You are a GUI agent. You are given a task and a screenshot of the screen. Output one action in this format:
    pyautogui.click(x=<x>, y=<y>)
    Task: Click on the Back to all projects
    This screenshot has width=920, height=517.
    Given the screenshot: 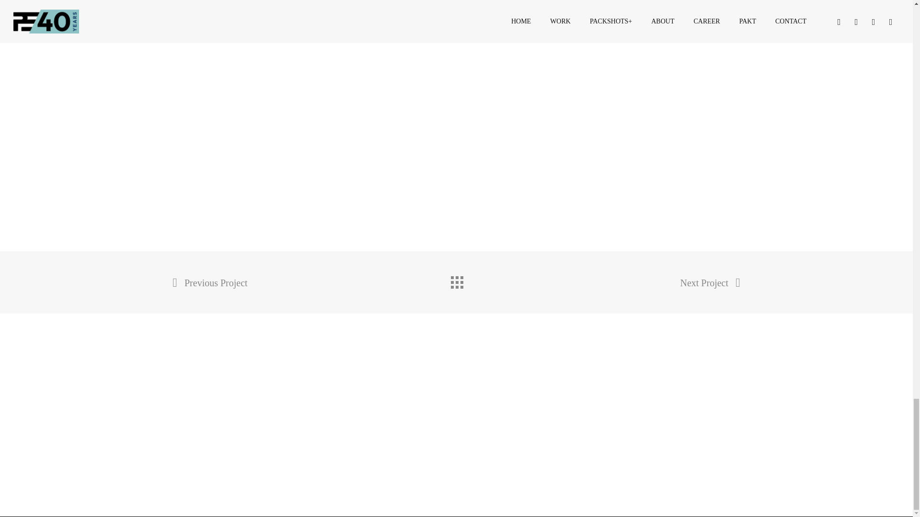 What is the action you would take?
    pyautogui.click(x=456, y=280)
    